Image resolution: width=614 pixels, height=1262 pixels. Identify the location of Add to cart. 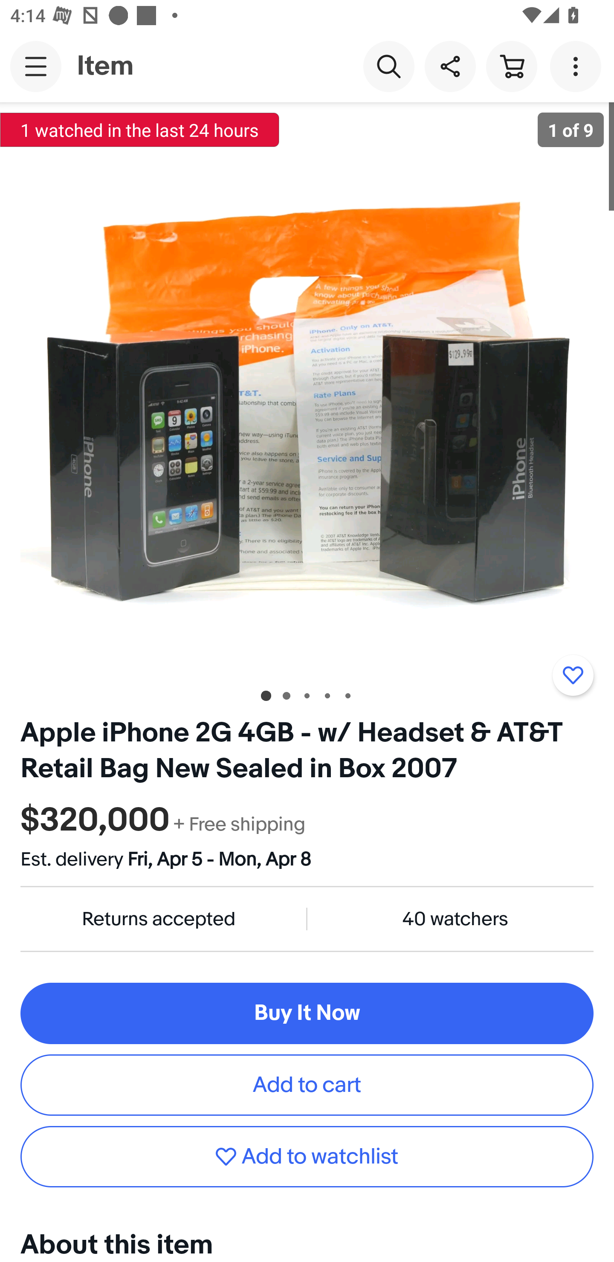
(307, 1085).